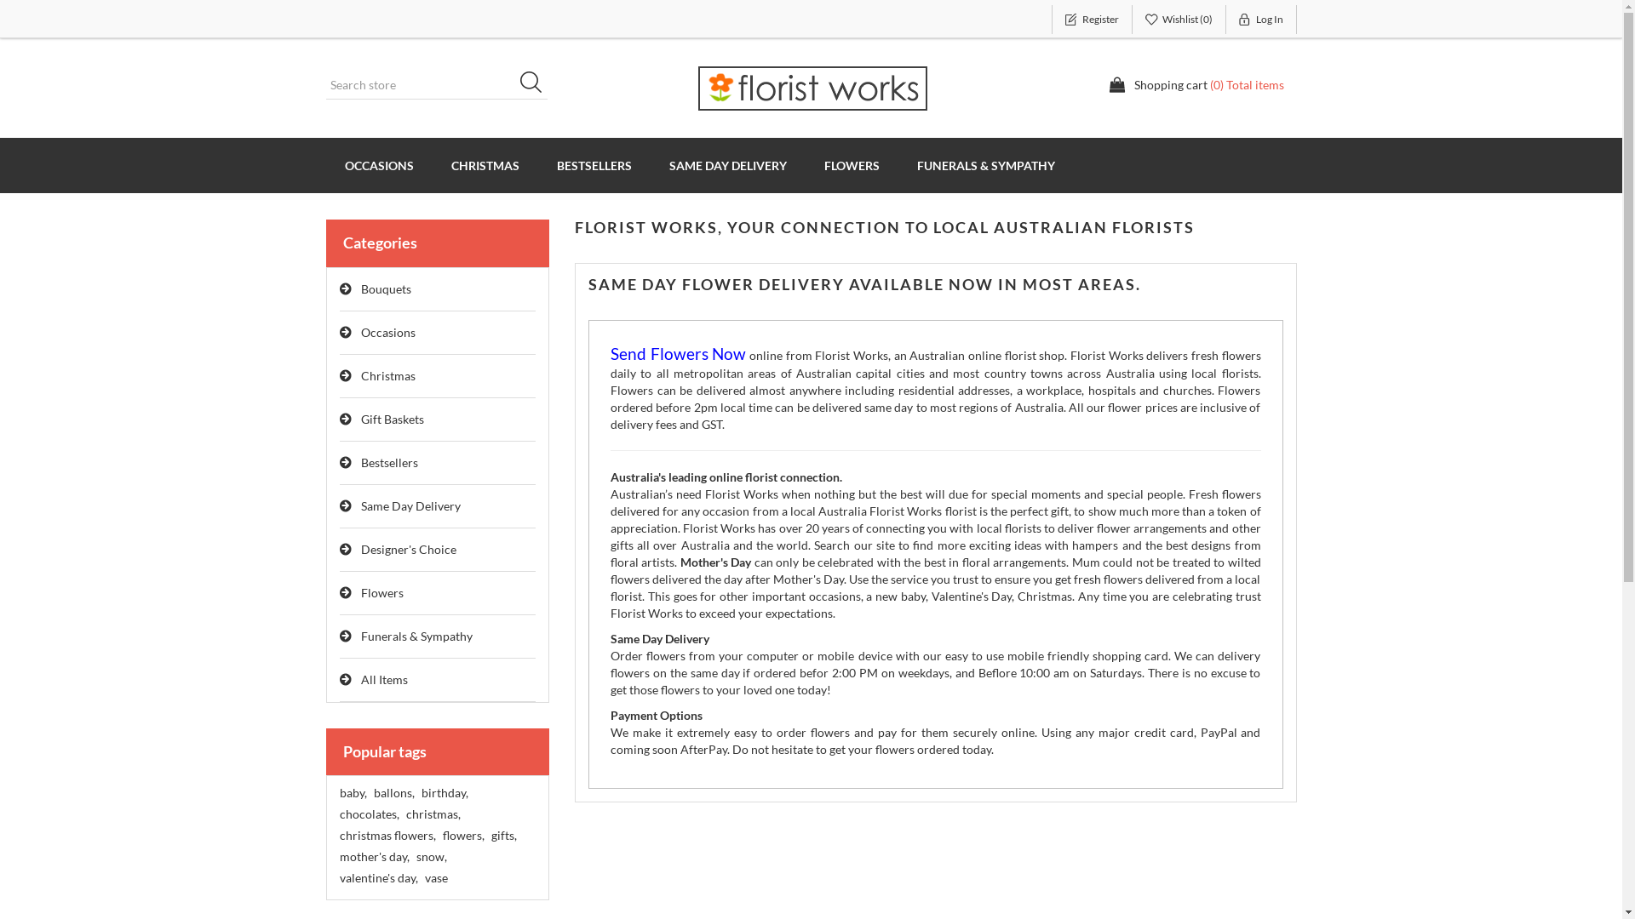  What do you see at coordinates (374, 857) in the screenshot?
I see `mother's day,` at bounding box center [374, 857].